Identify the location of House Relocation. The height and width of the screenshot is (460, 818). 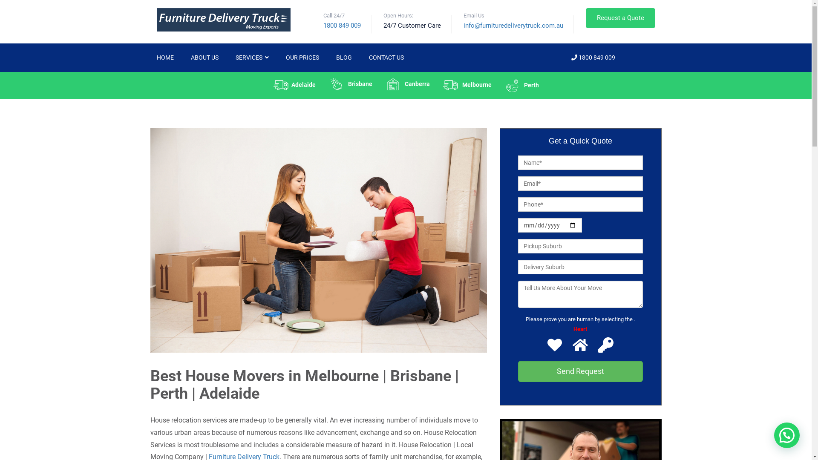
(629, 84).